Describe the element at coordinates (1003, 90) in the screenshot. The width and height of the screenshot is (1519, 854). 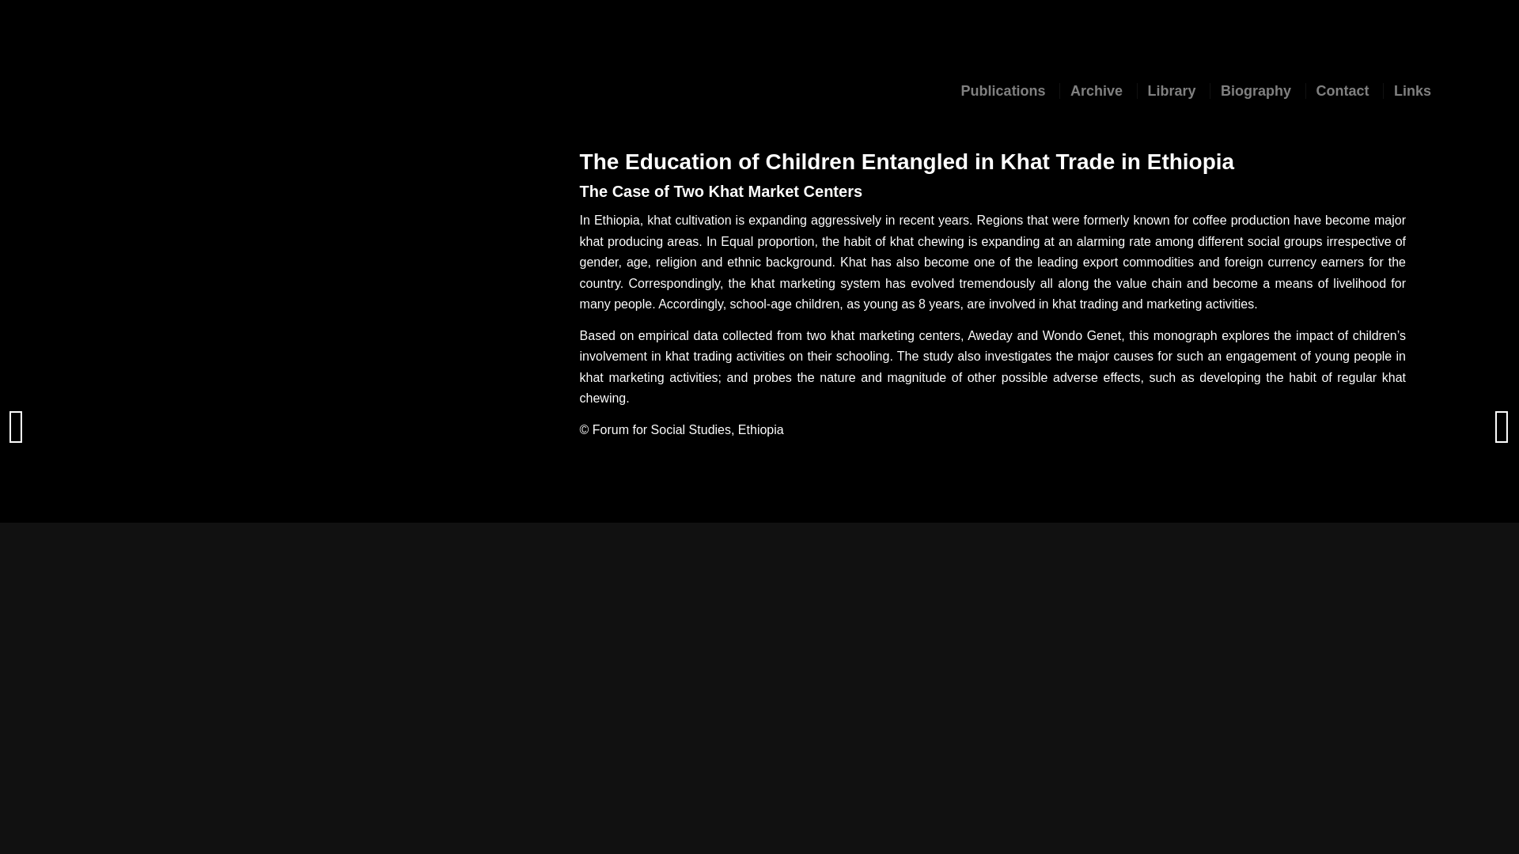
I see `Publications` at that location.